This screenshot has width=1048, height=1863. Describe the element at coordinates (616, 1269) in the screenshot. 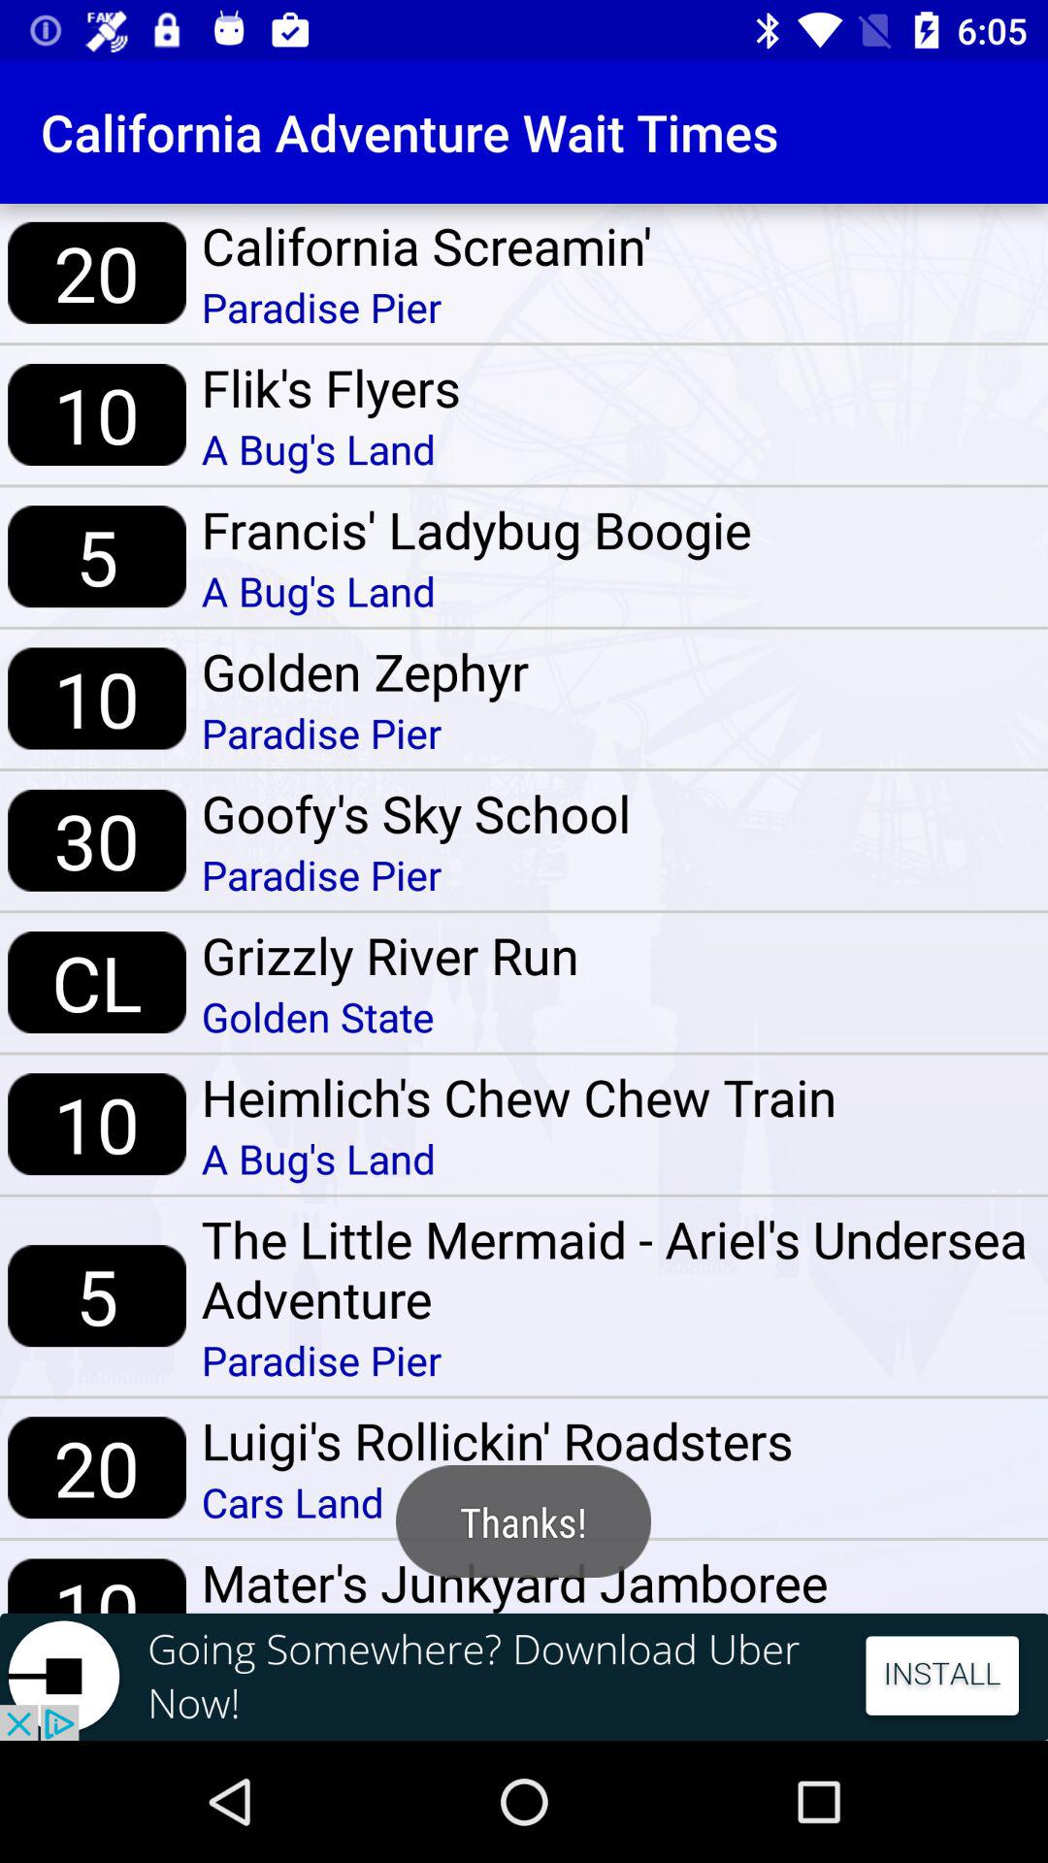

I see `choose item next to the 5` at that location.